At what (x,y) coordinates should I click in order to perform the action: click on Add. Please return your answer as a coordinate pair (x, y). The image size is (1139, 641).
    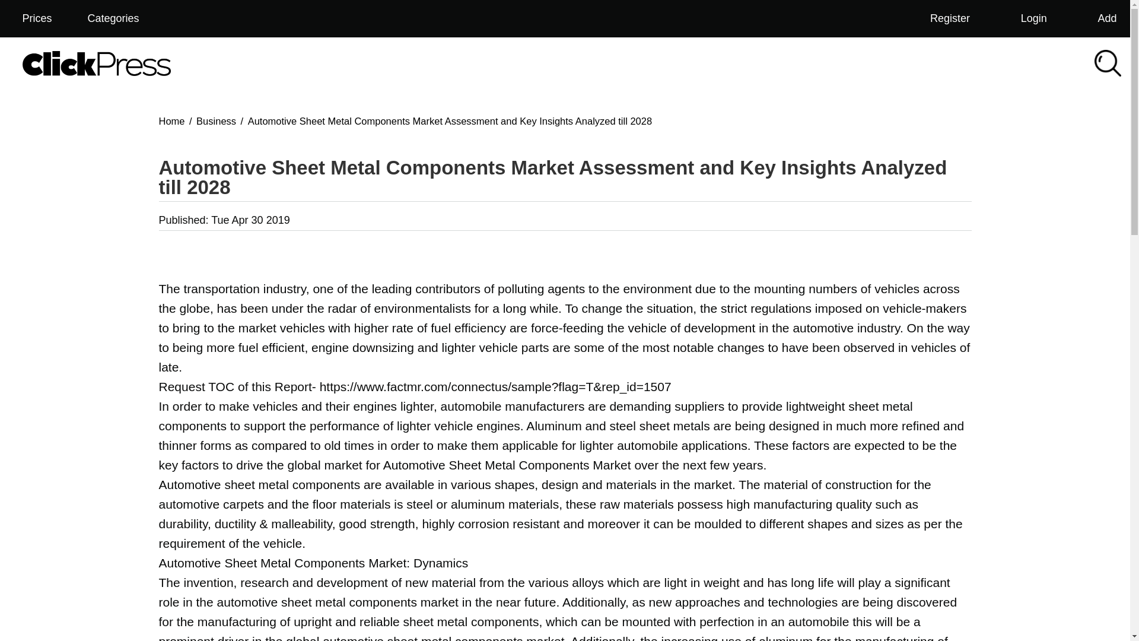
    Looking at the image, I should click on (1100, 18).